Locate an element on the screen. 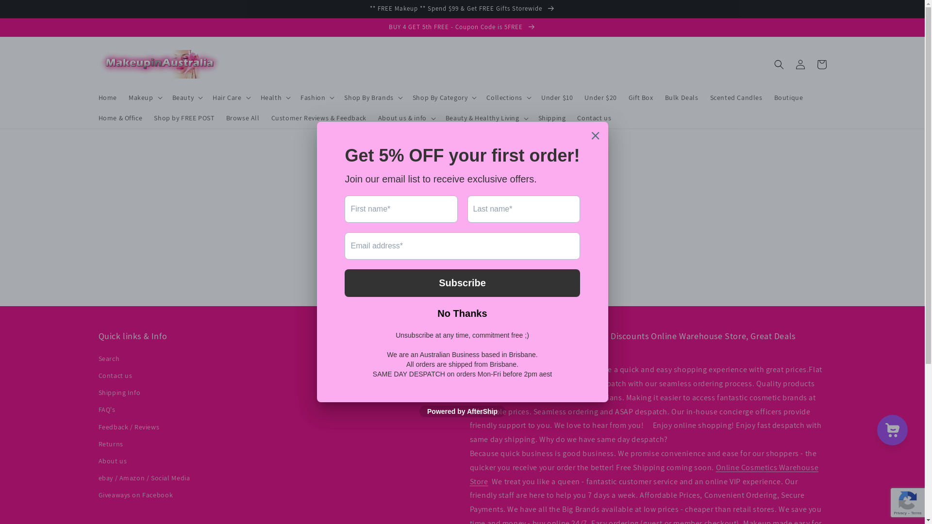 This screenshot has width=932, height=524. ebay / Amazon / Social Media is located at coordinates (144, 478).